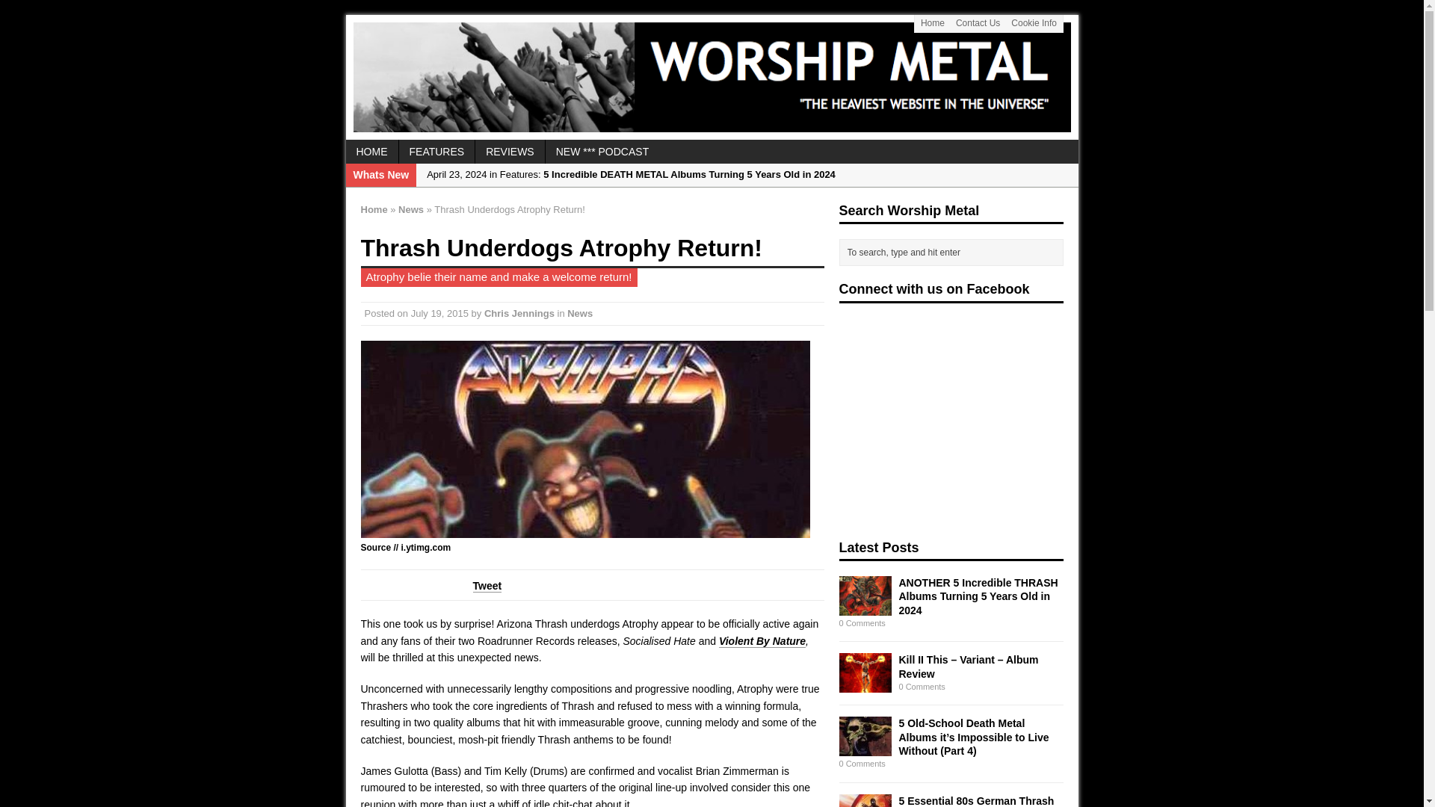  I want to click on FEATURES, so click(436, 151).